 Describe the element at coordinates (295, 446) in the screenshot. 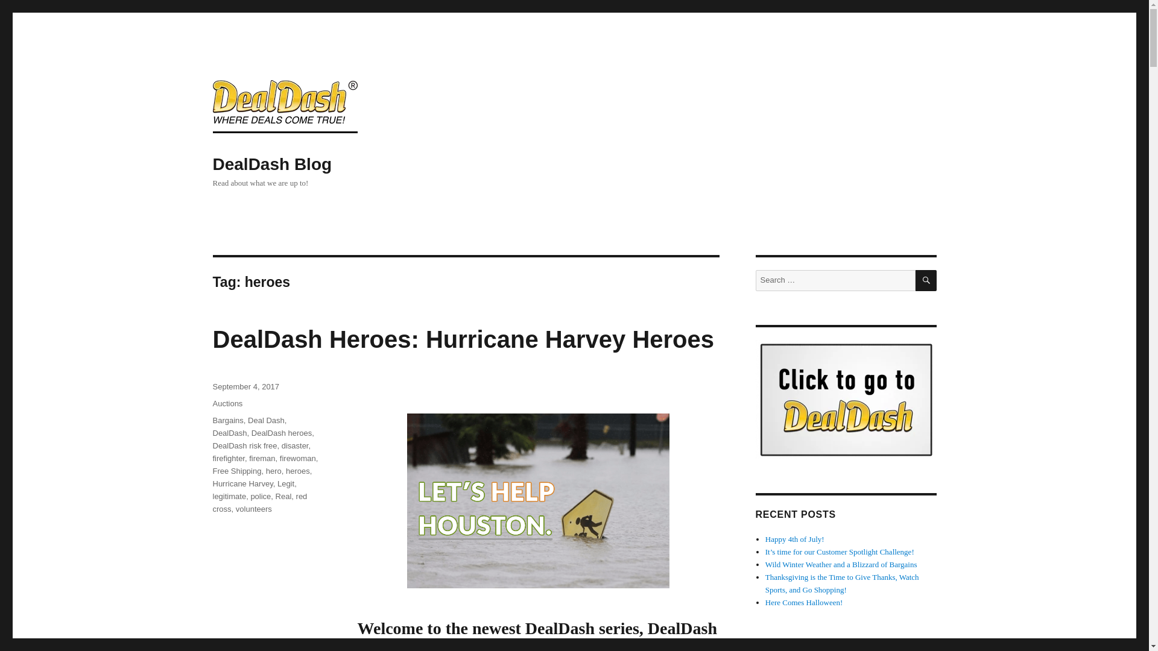

I see `disaster` at that location.